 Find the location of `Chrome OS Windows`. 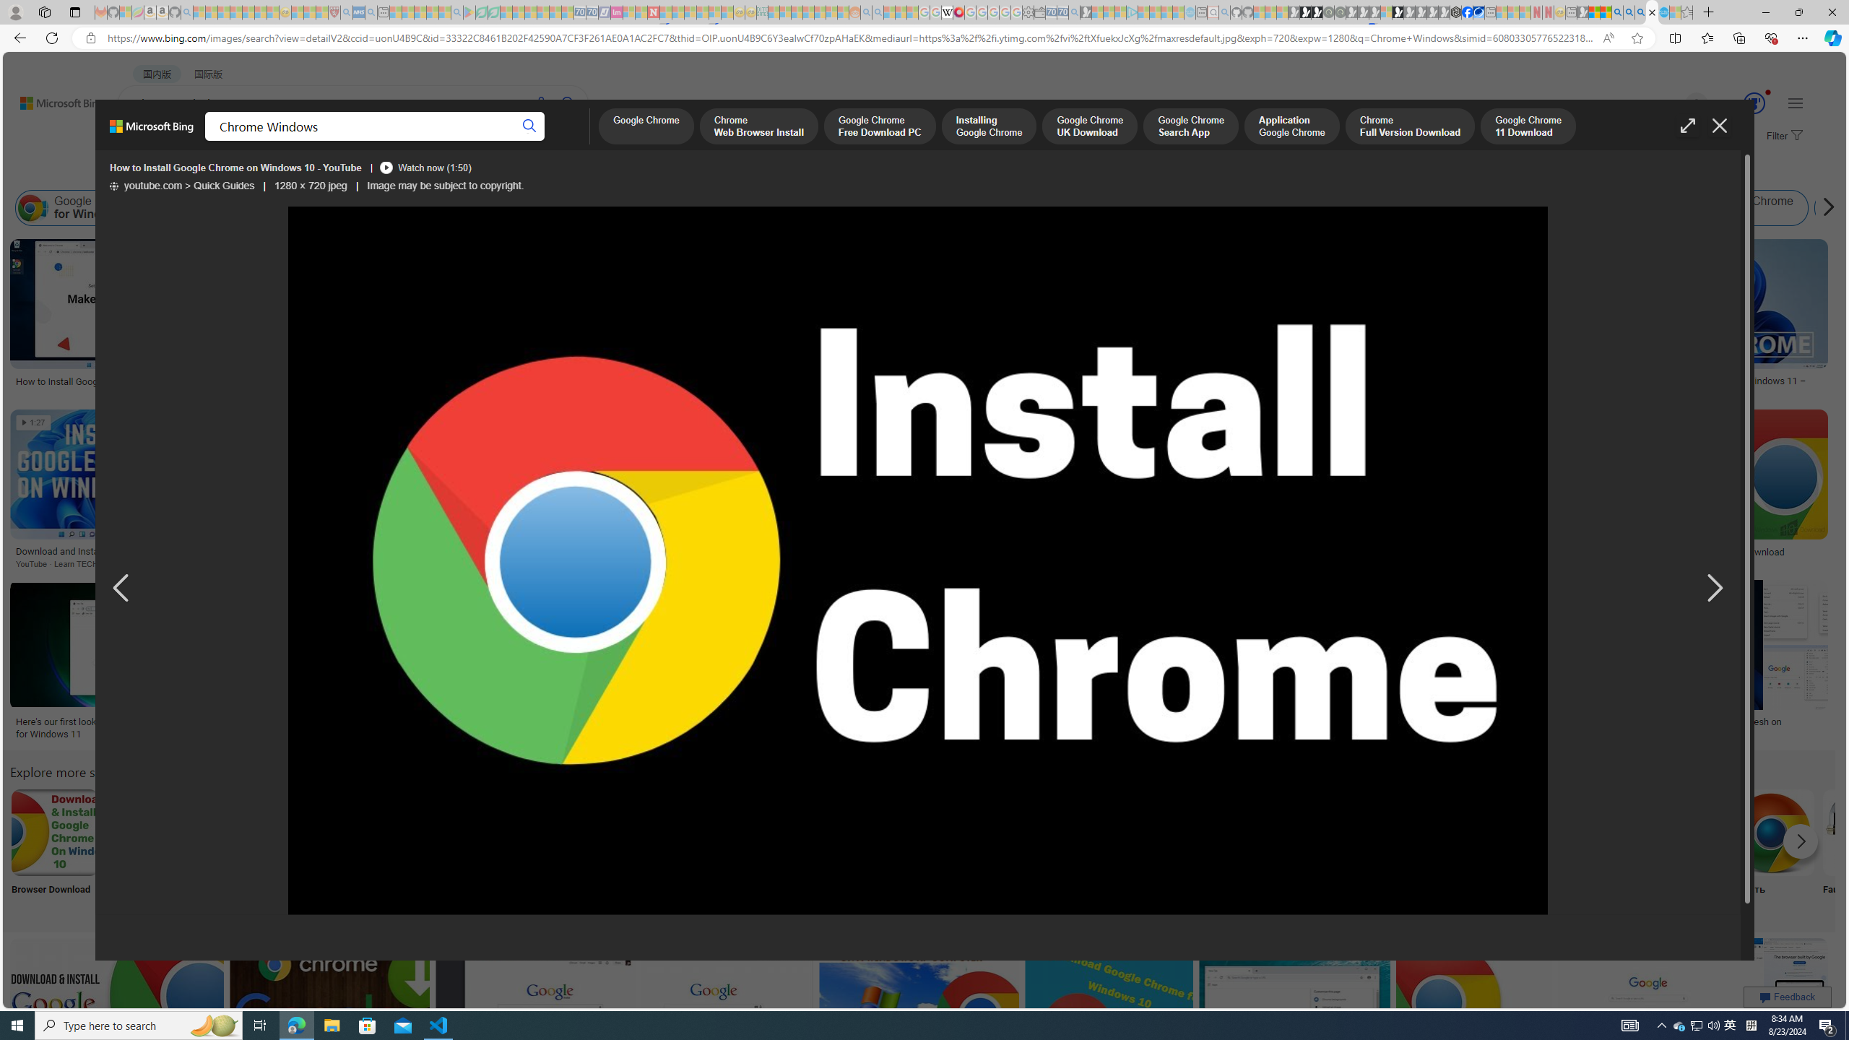

Chrome OS Windows is located at coordinates (1219, 208).